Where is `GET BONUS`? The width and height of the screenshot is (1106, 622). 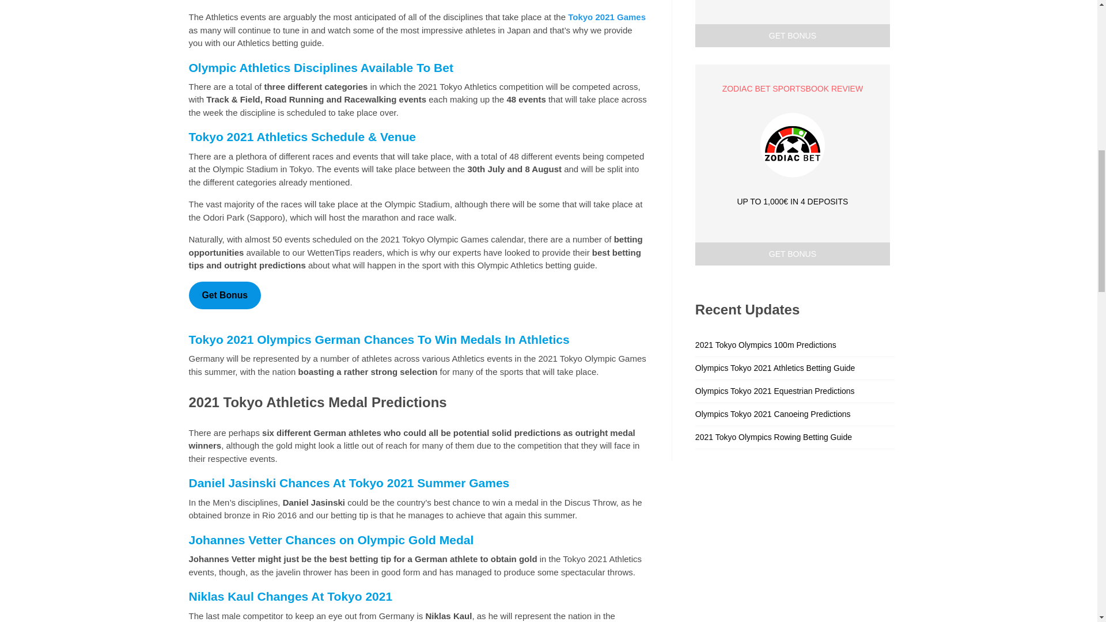 GET BONUS is located at coordinates (793, 36).